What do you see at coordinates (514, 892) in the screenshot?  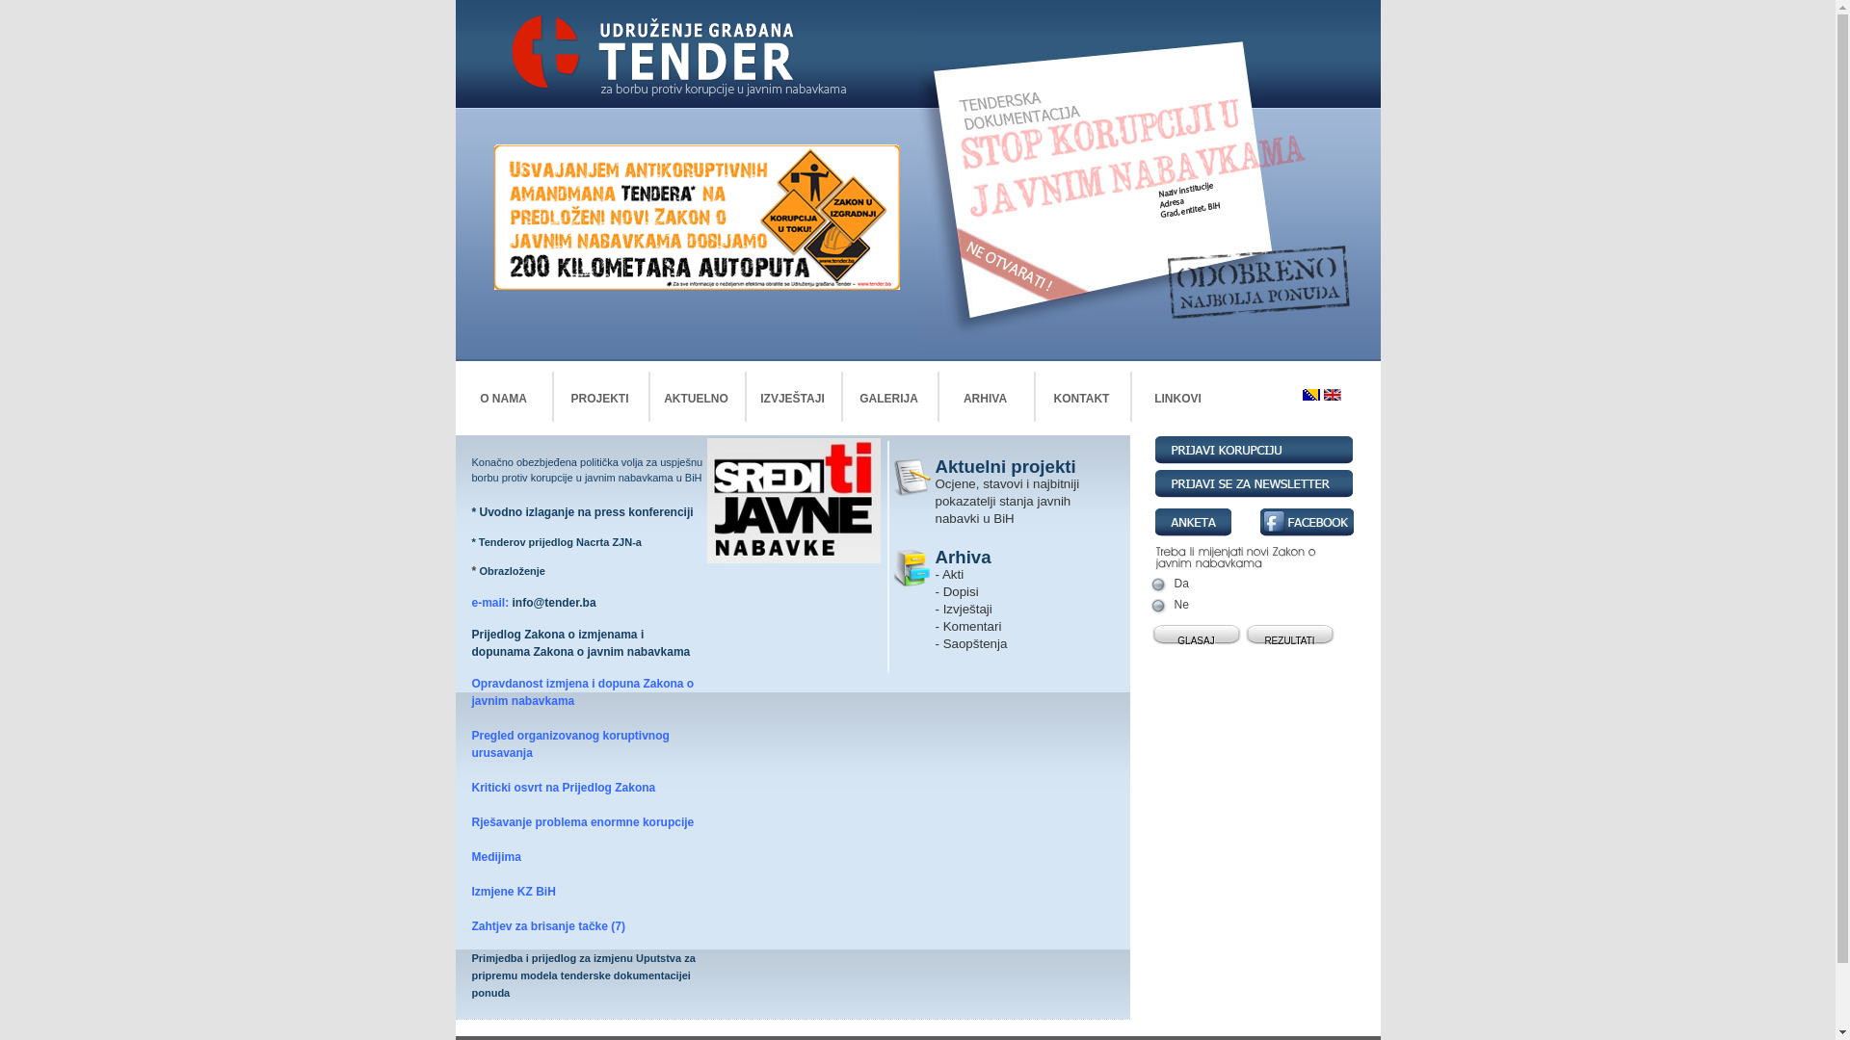 I see `Izmjene KZ BiH` at bounding box center [514, 892].